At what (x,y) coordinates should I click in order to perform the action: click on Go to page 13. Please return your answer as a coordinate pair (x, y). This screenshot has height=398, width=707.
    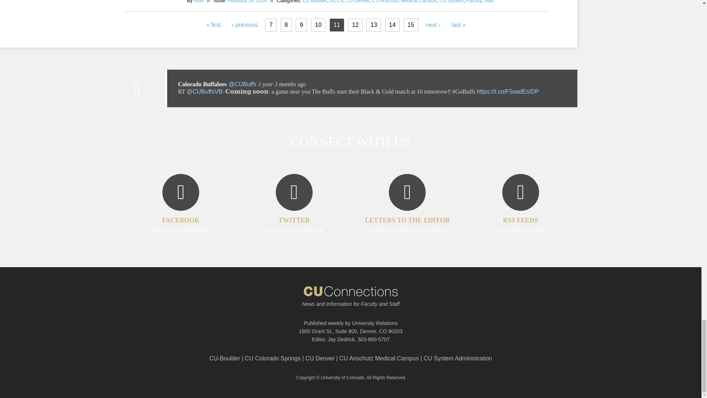
    Looking at the image, I should click on (374, 25).